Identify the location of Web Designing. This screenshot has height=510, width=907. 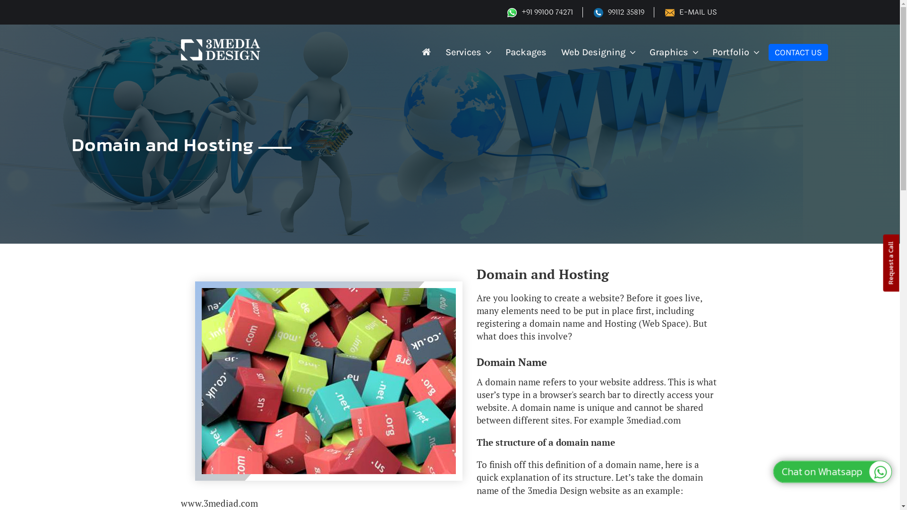
(166, 71).